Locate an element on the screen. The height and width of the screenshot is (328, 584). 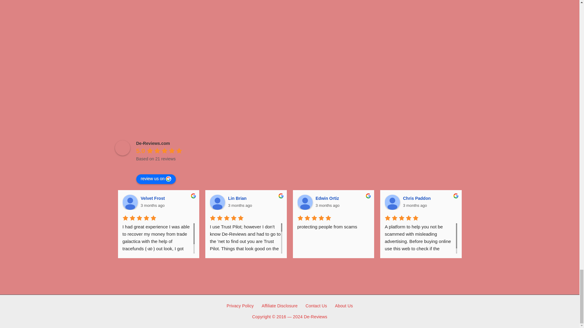
Chris Paddon is located at coordinates (392, 202).